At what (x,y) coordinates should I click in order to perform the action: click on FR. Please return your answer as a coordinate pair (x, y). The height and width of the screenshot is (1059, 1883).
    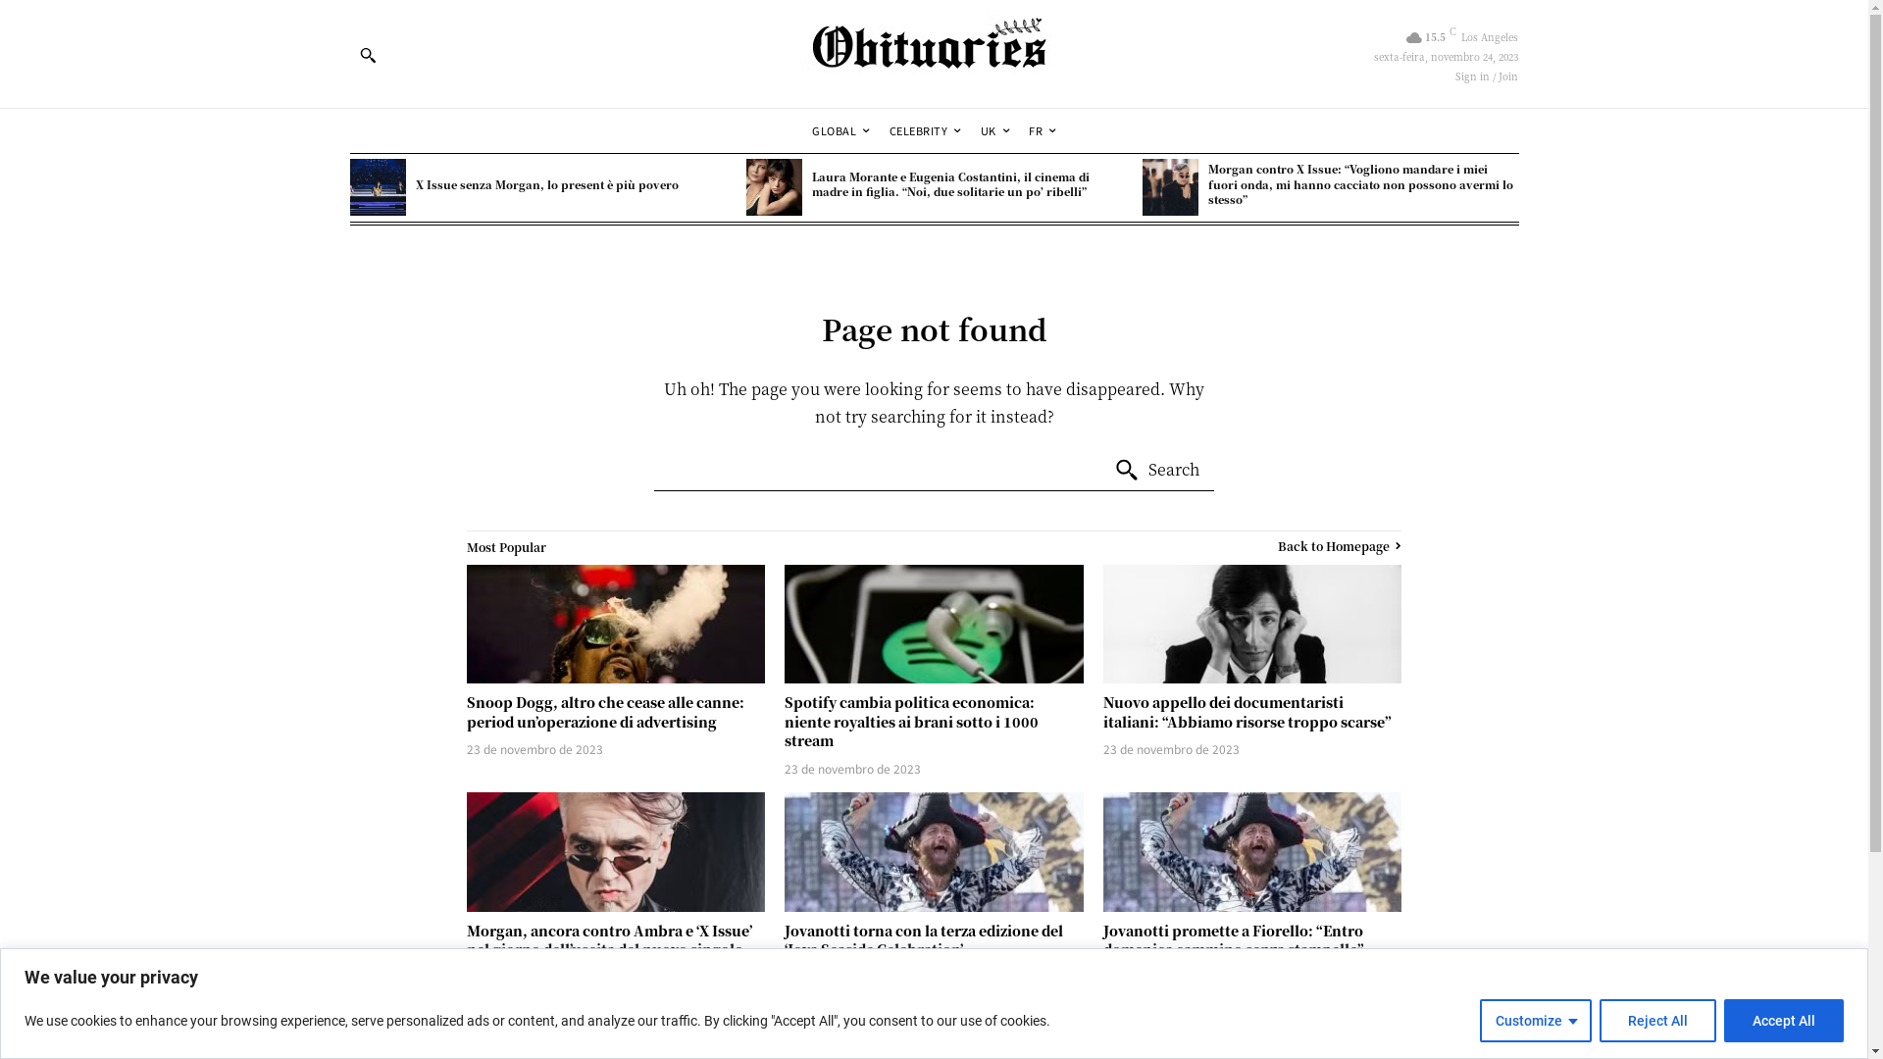
    Looking at the image, I should click on (1043, 131).